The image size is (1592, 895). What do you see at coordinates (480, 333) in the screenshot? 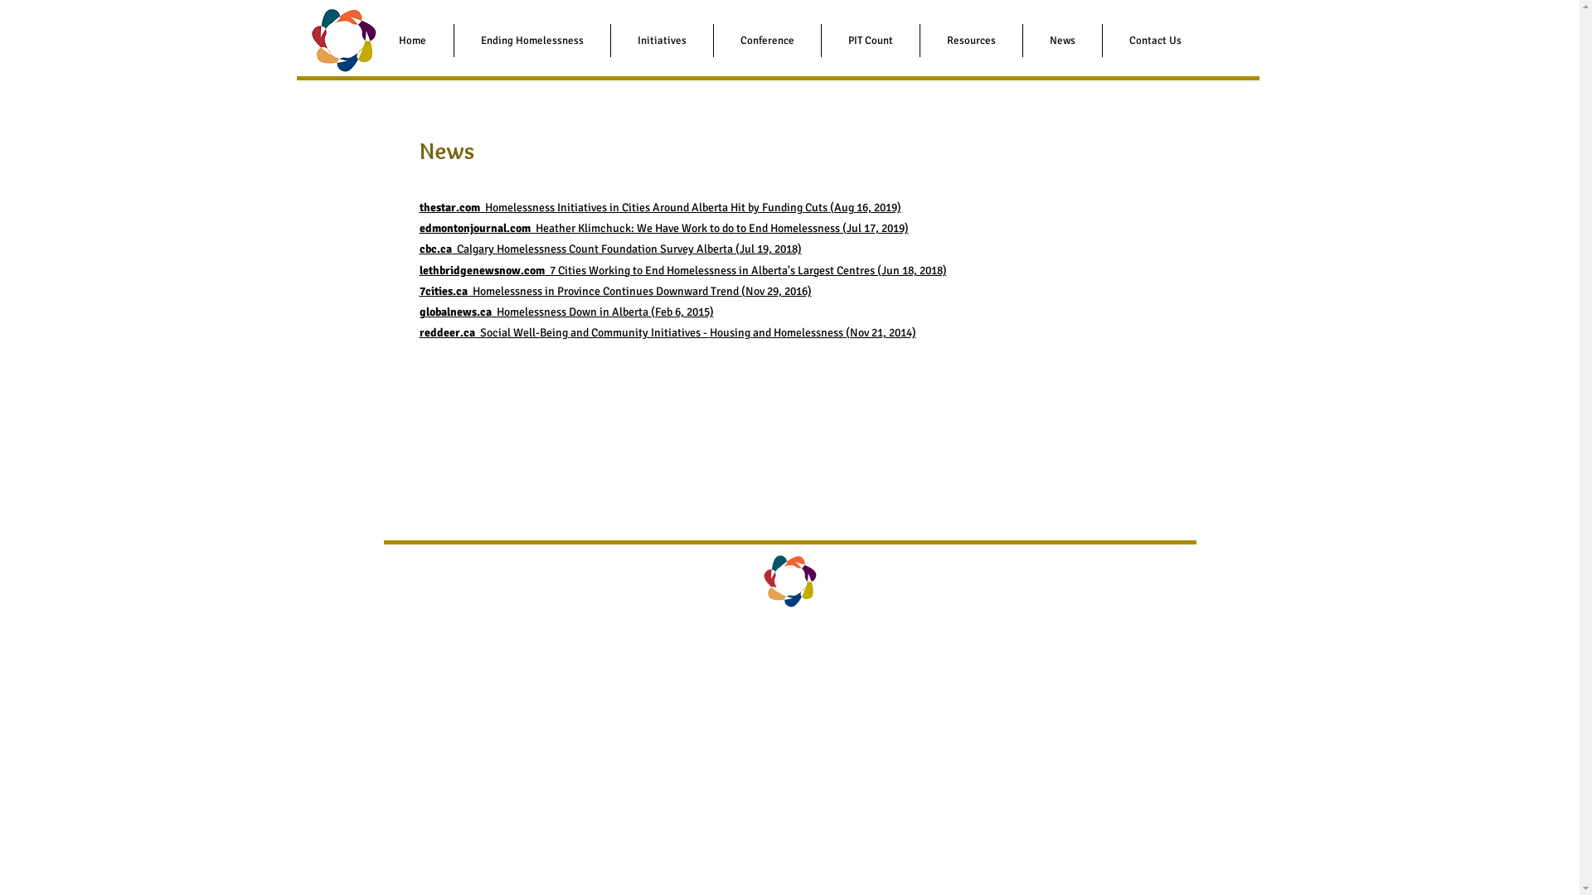
I see `  S` at bounding box center [480, 333].